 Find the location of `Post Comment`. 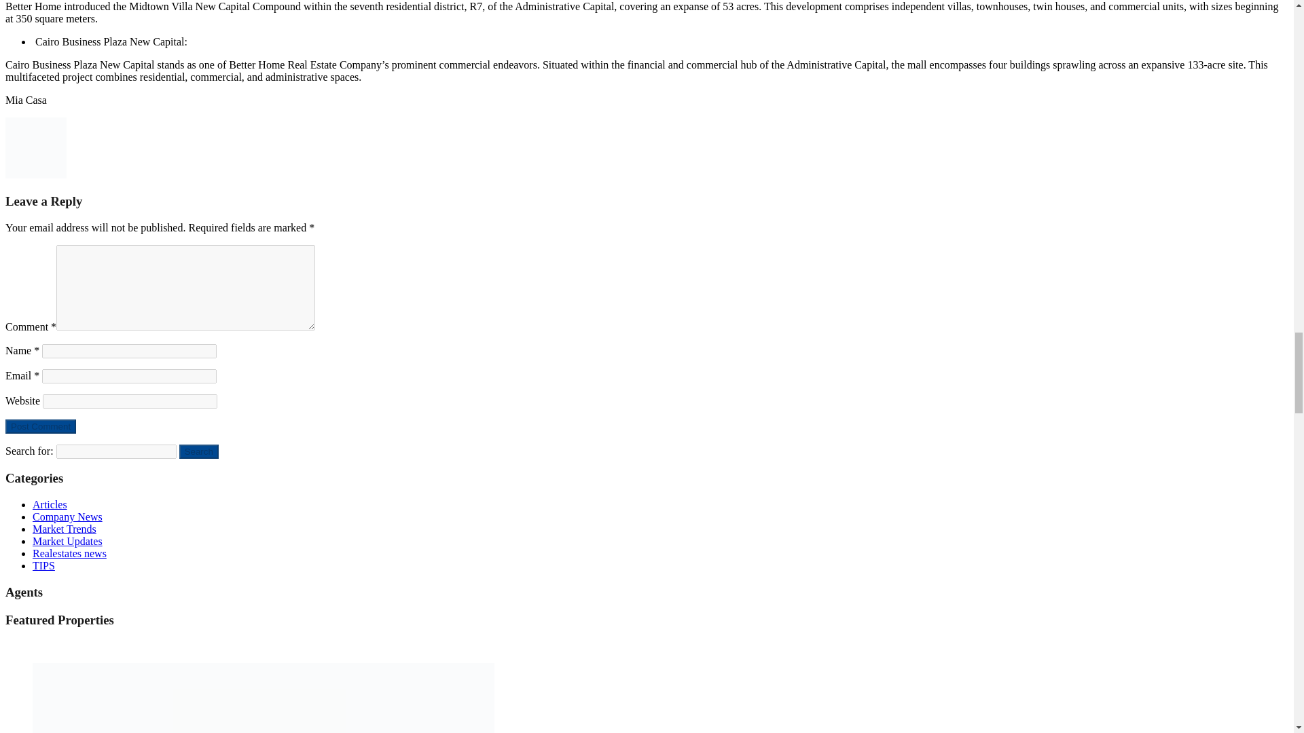

Post Comment is located at coordinates (40, 426).